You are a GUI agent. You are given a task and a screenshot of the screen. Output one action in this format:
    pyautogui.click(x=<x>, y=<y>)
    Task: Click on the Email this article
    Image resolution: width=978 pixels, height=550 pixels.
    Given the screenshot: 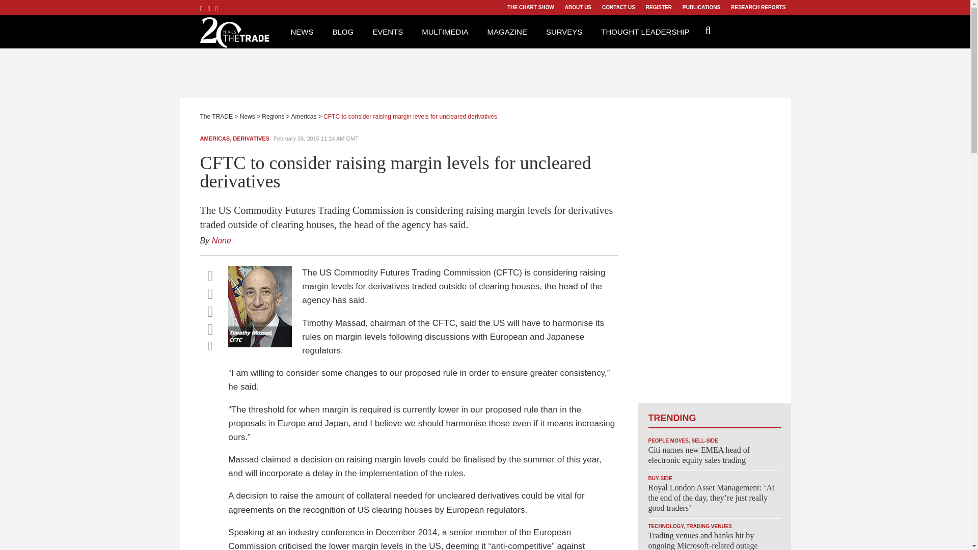 What is the action you would take?
    pyautogui.click(x=210, y=329)
    